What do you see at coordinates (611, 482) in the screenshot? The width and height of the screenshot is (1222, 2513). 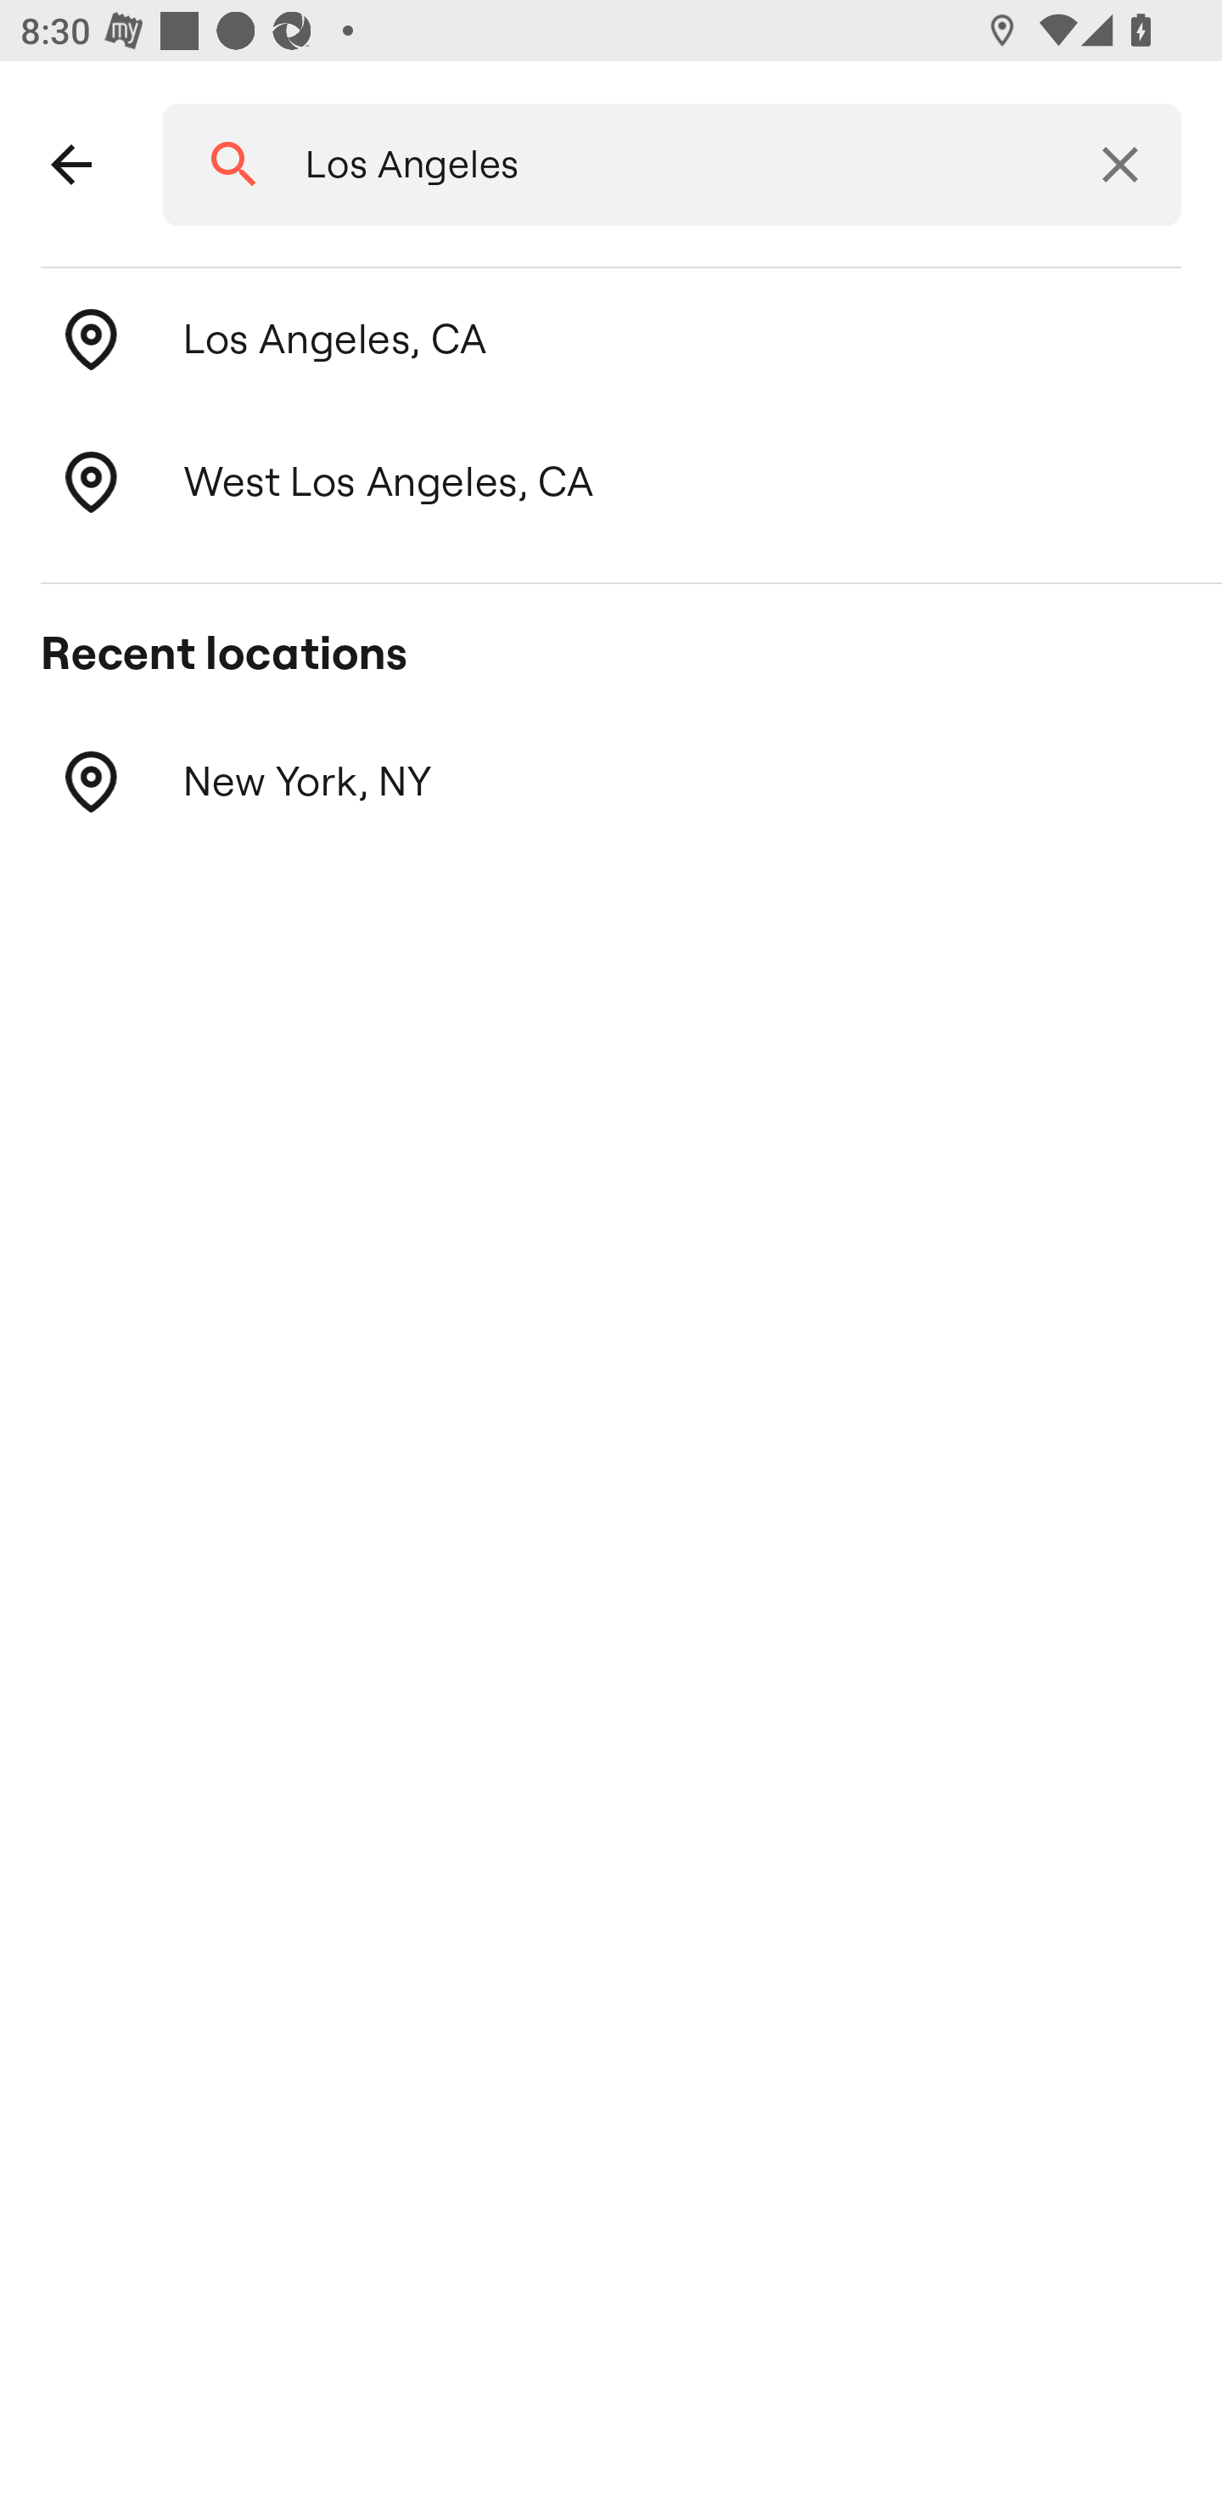 I see `West Los Angeles, CA` at bounding box center [611, 482].